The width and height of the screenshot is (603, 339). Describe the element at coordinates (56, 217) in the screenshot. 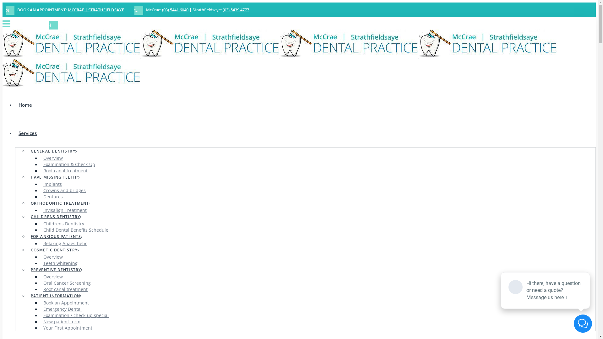

I see `CHILDRENS DENTISTRY` at that location.